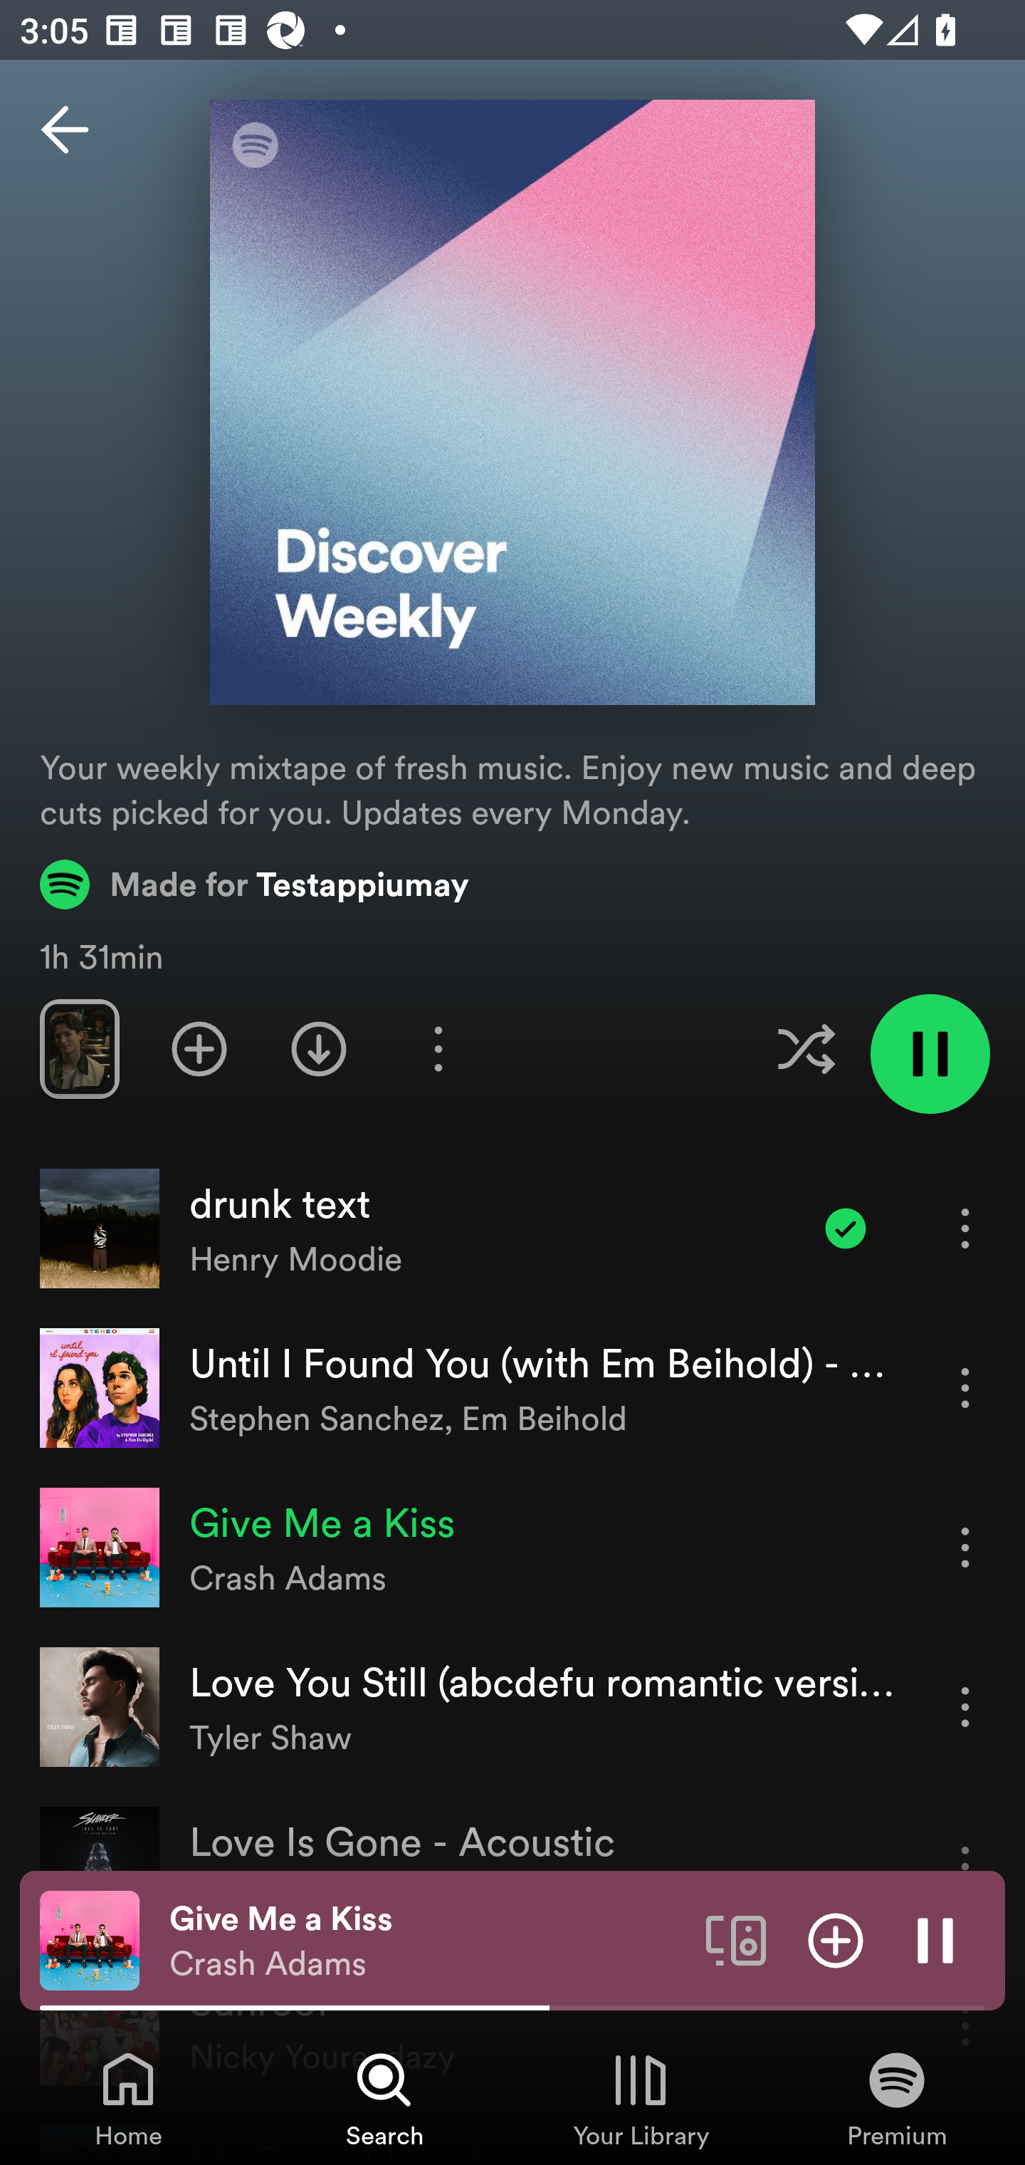 The width and height of the screenshot is (1025, 2165). Describe the element at coordinates (65, 130) in the screenshot. I see `Back` at that location.